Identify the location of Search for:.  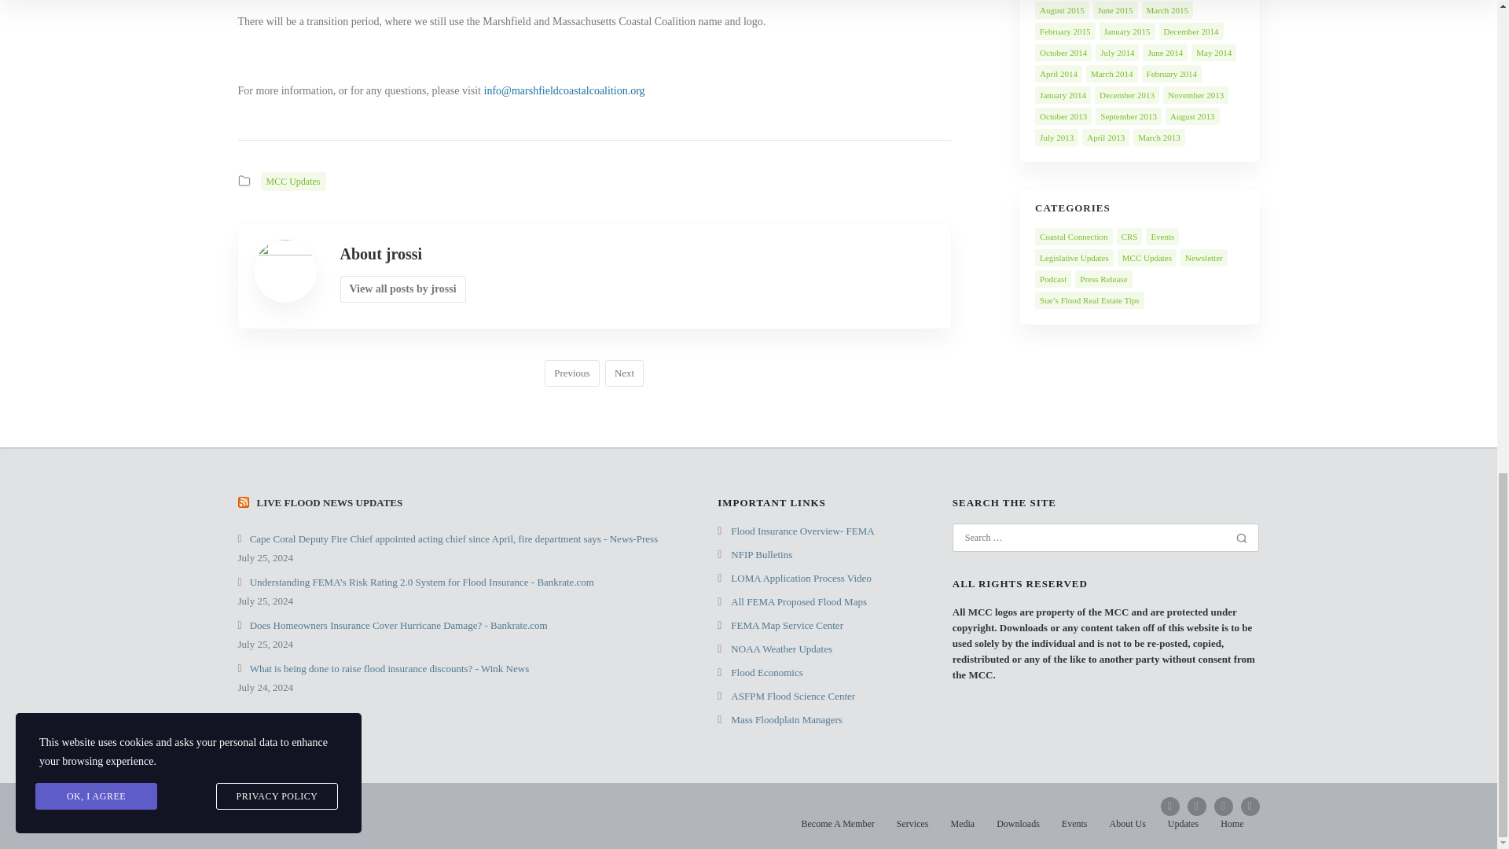
(1096, 538).